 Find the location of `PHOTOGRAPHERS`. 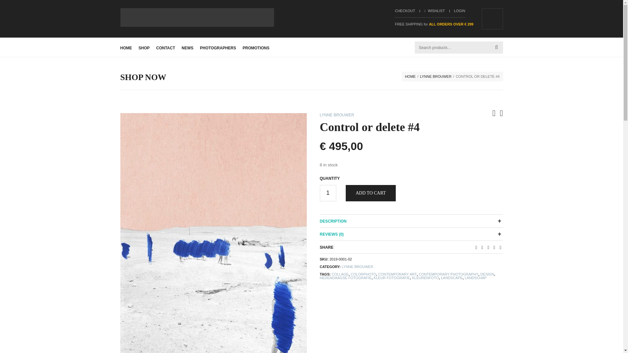

PHOTOGRAPHERS is located at coordinates (218, 48).